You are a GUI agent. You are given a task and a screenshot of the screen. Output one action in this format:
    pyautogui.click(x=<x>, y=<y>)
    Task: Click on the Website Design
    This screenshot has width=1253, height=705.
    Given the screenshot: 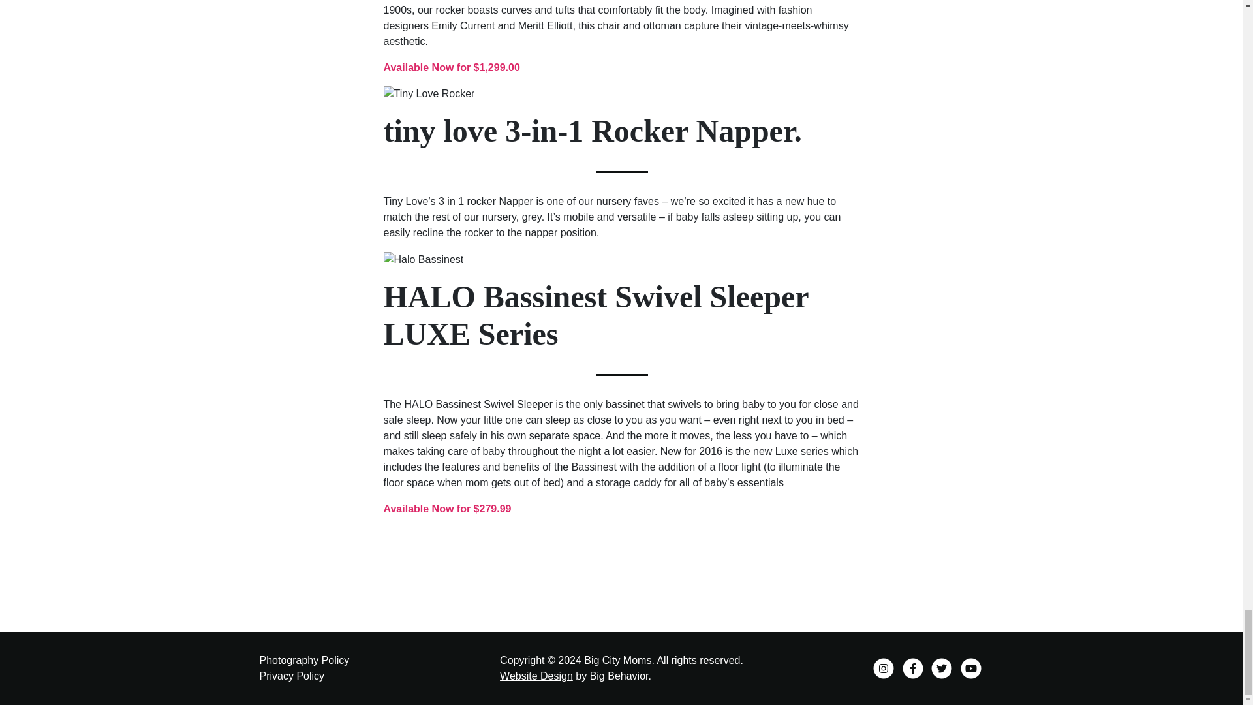 What is the action you would take?
    pyautogui.click(x=536, y=676)
    